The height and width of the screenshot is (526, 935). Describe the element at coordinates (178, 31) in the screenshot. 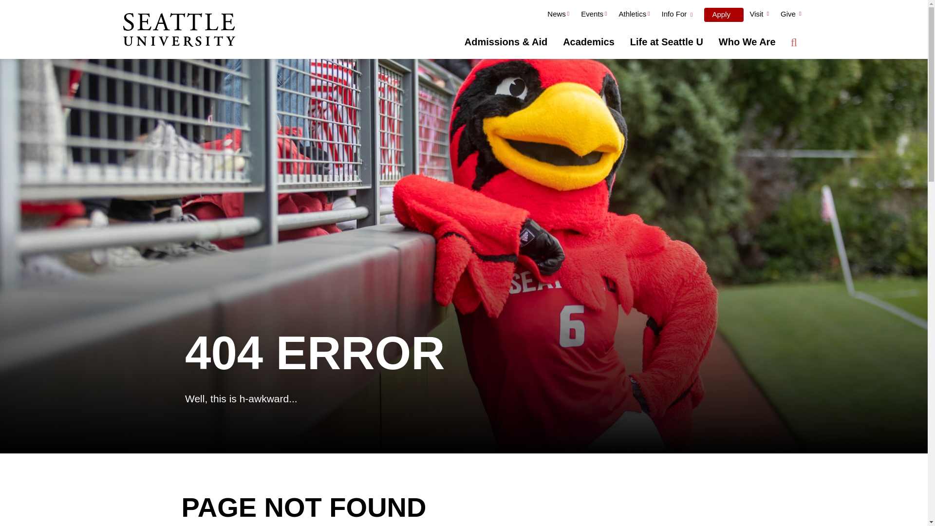

I see `Click to visit the home page` at that location.